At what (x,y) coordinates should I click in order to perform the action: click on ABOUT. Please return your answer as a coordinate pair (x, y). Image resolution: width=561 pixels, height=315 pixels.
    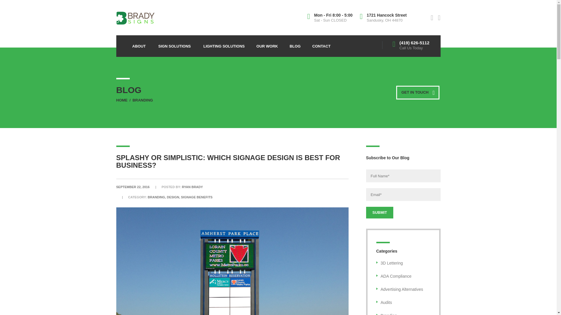
    Looking at the image, I should click on (139, 44).